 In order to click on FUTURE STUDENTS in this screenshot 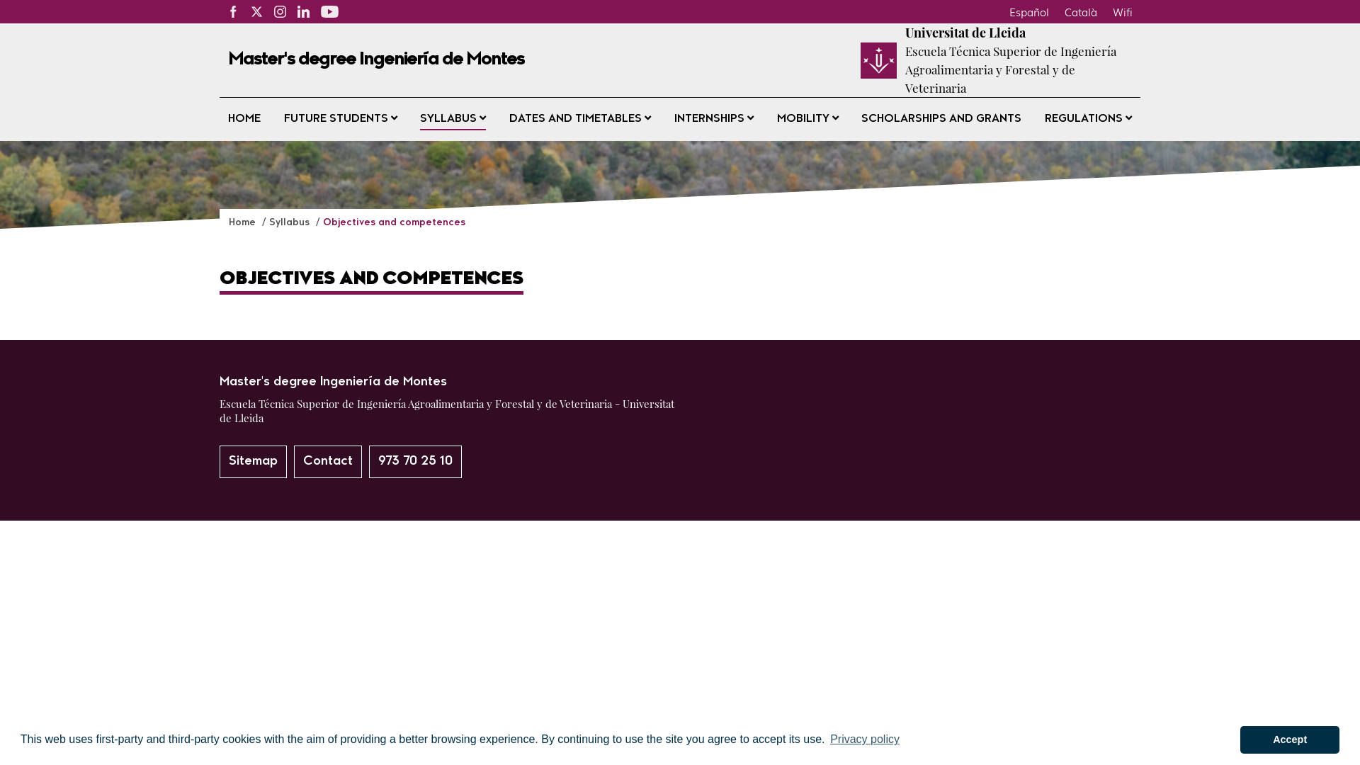, I will do `click(341, 119)`.